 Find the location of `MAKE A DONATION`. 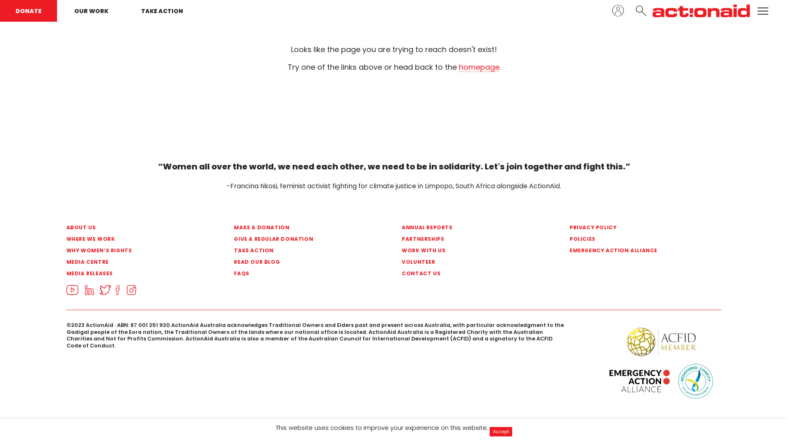

MAKE A DONATION is located at coordinates (298, 228).